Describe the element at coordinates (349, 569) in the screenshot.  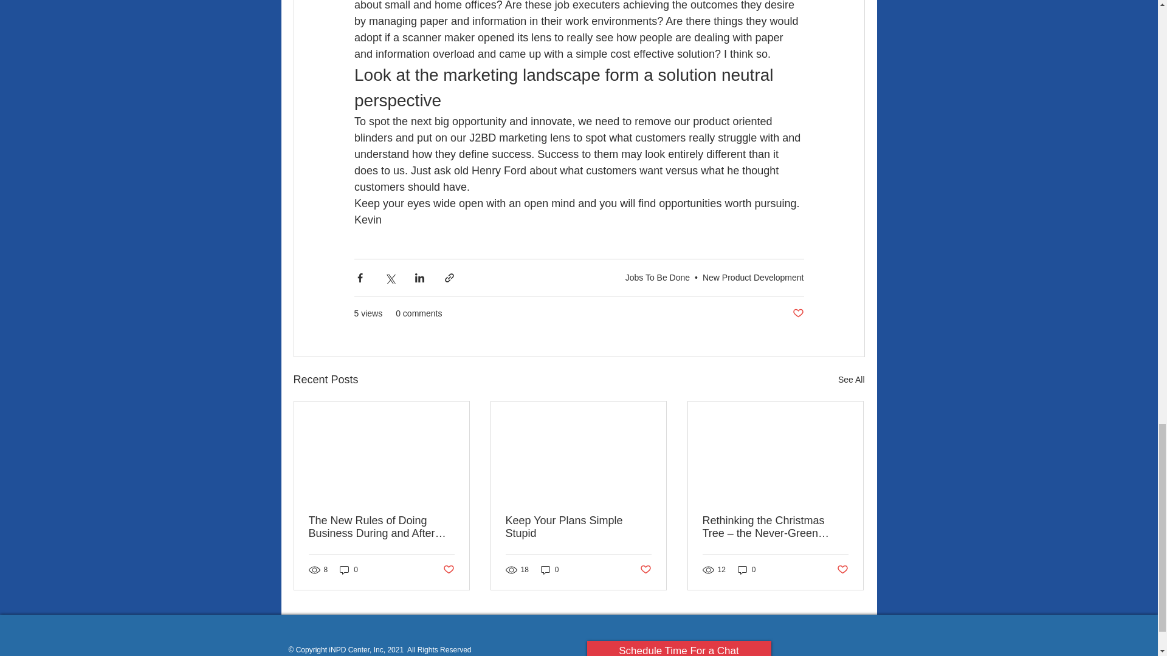
I see `0` at that location.